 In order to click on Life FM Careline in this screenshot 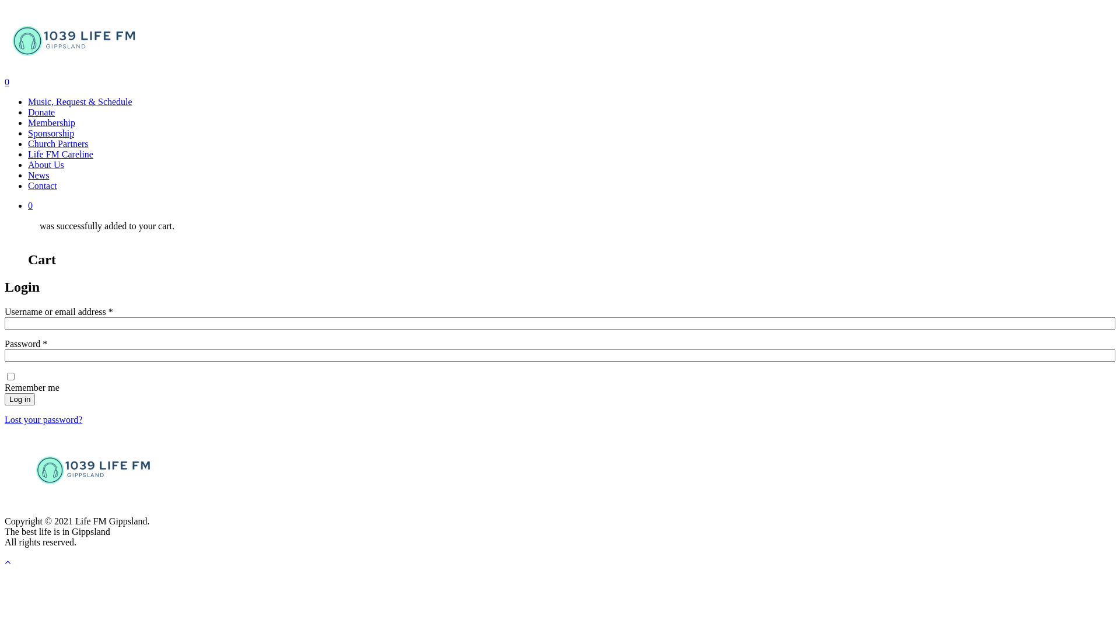, I will do `click(61, 154)`.